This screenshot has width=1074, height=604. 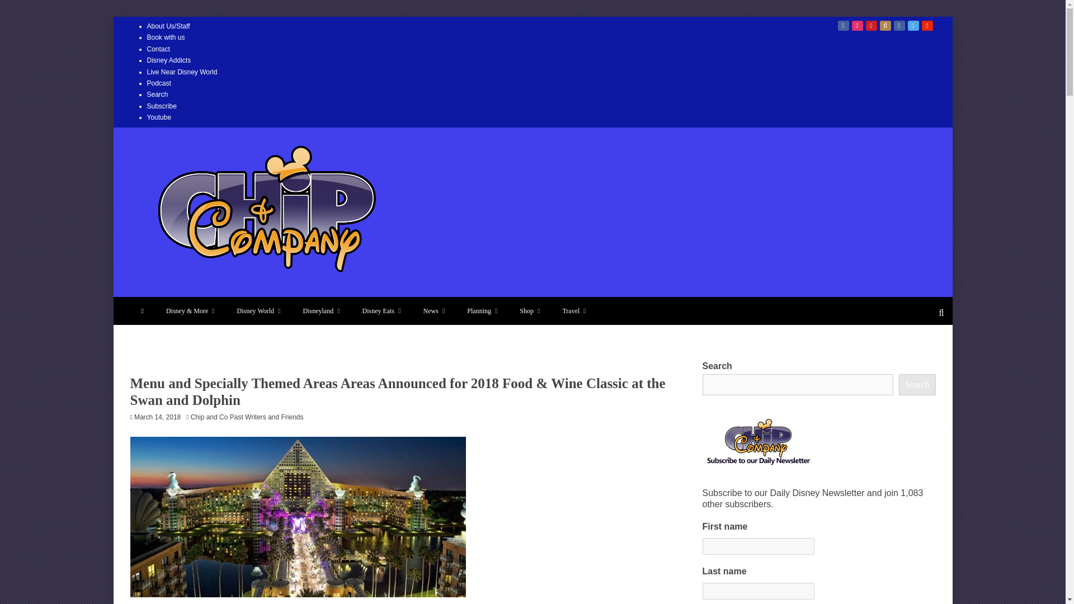 What do you see at coordinates (158, 117) in the screenshot?
I see `Youtube` at bounding box center [158, 117].